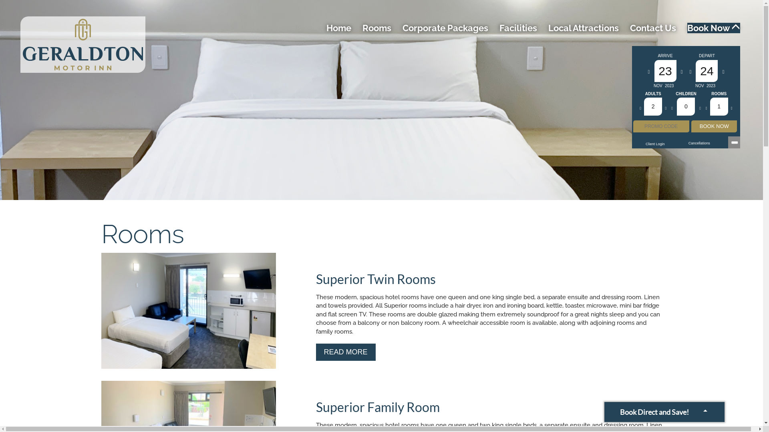  What do you see at coordinates (518, 28) in the screenshot?
I see `Facilities` at bounding box center [518, 28].